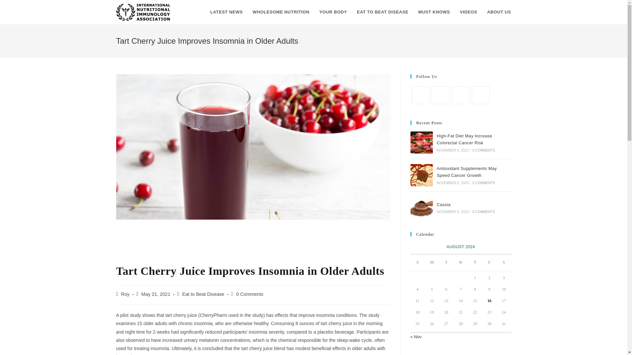  I want to click on Sunday, so click(417, 263).